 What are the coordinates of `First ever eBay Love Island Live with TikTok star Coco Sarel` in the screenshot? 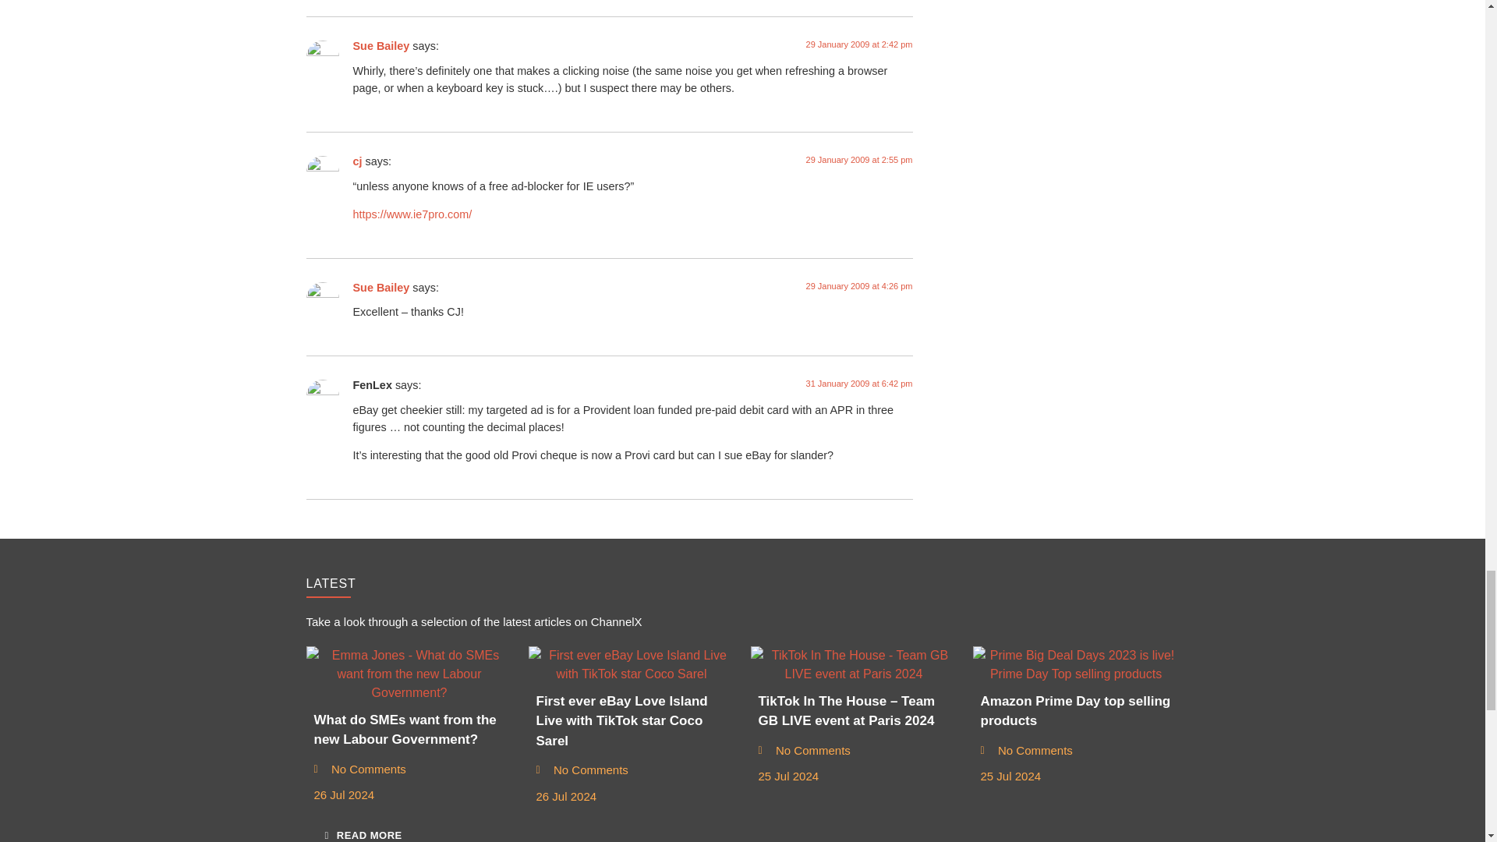 It's located at (632, 664).